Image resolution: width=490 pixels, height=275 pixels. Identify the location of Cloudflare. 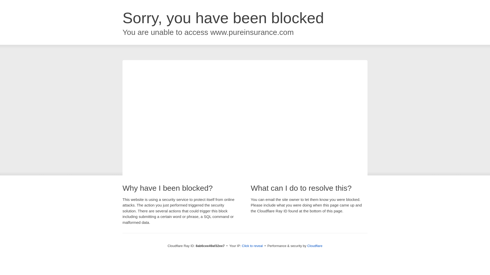
(315, 246).